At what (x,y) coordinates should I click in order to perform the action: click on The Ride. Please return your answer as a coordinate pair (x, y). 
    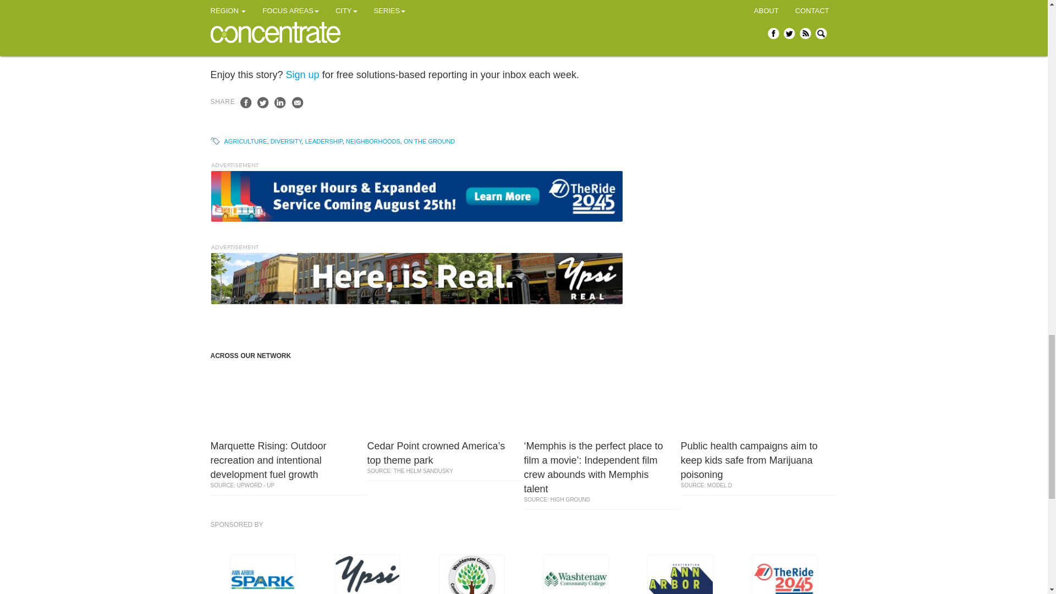
    Looking at the image, I should click on (416, 196).